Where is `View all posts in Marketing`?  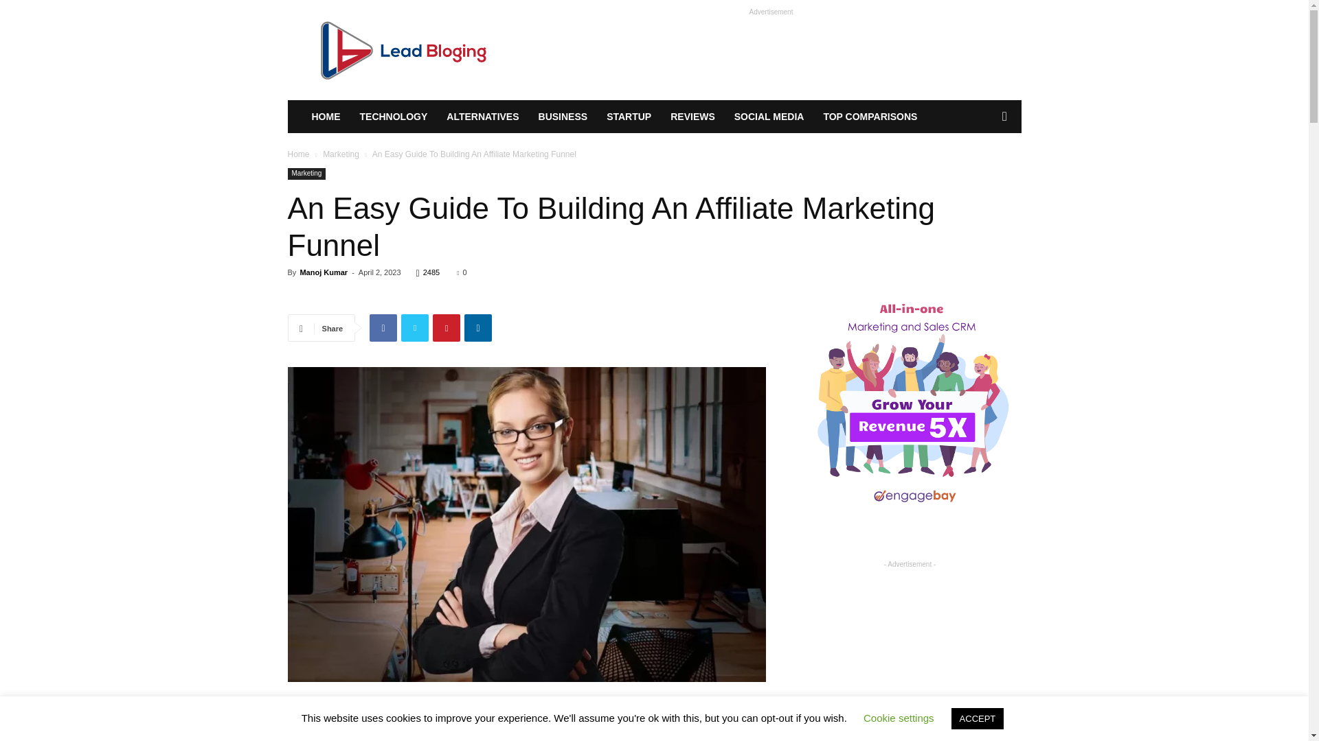
View all posts in Marketing is located at coordinates (341, 154).